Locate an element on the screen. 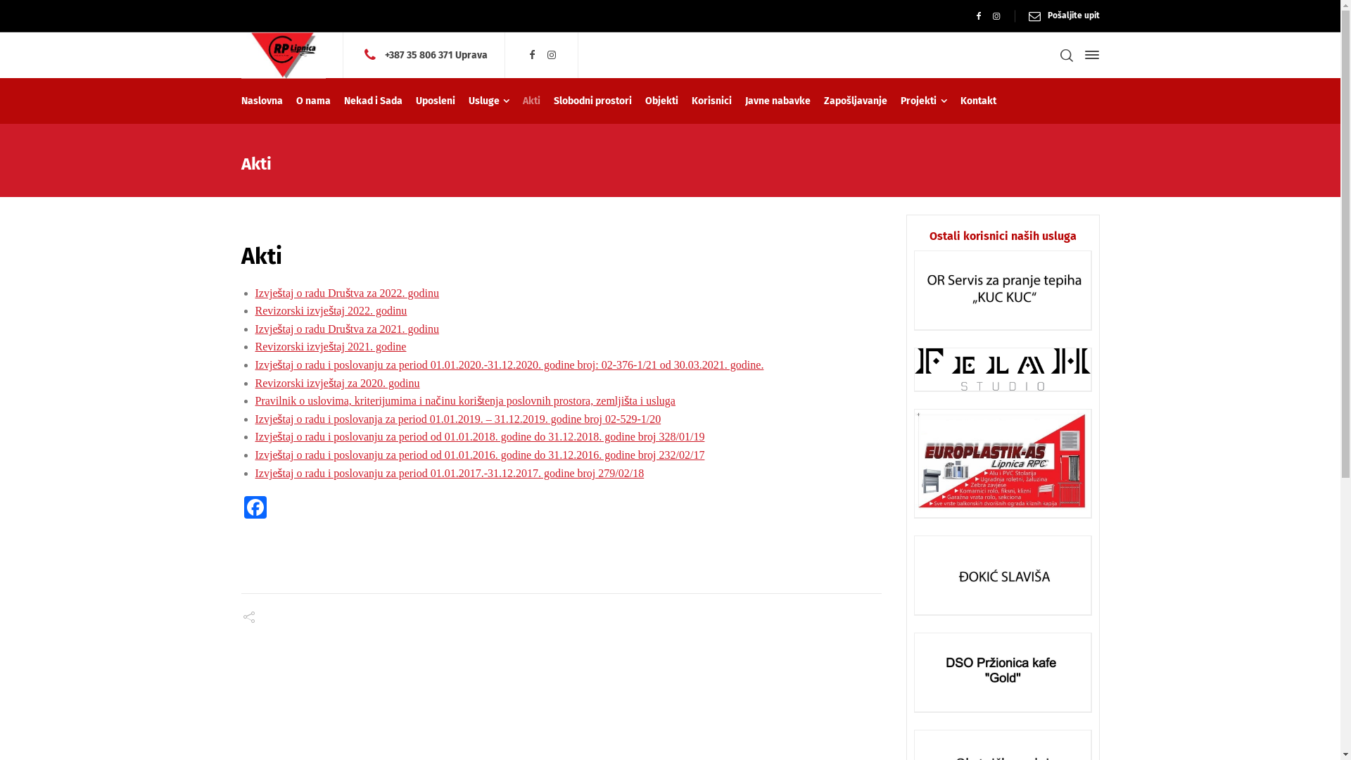 Image resolution: width=1351 pixels, height=760 pixels. Korisnici is located at coordinates (712, 101).